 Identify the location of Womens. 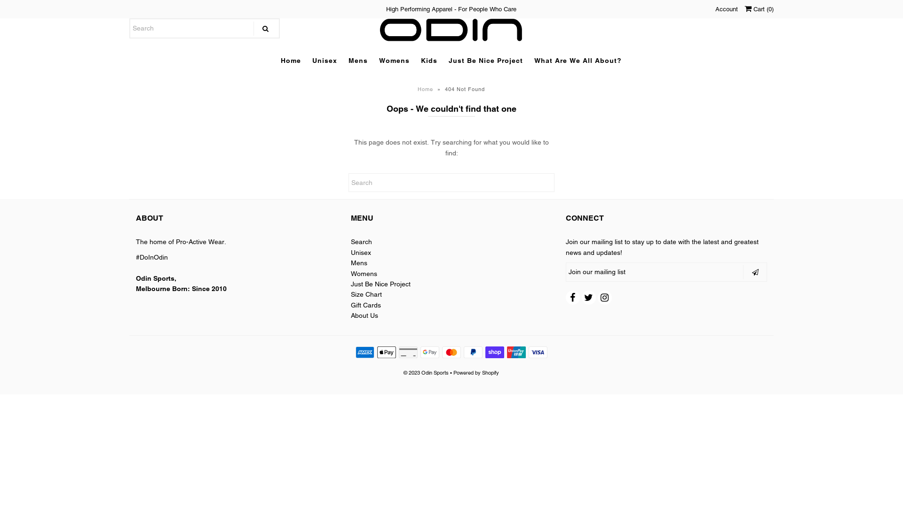
(364, 274).